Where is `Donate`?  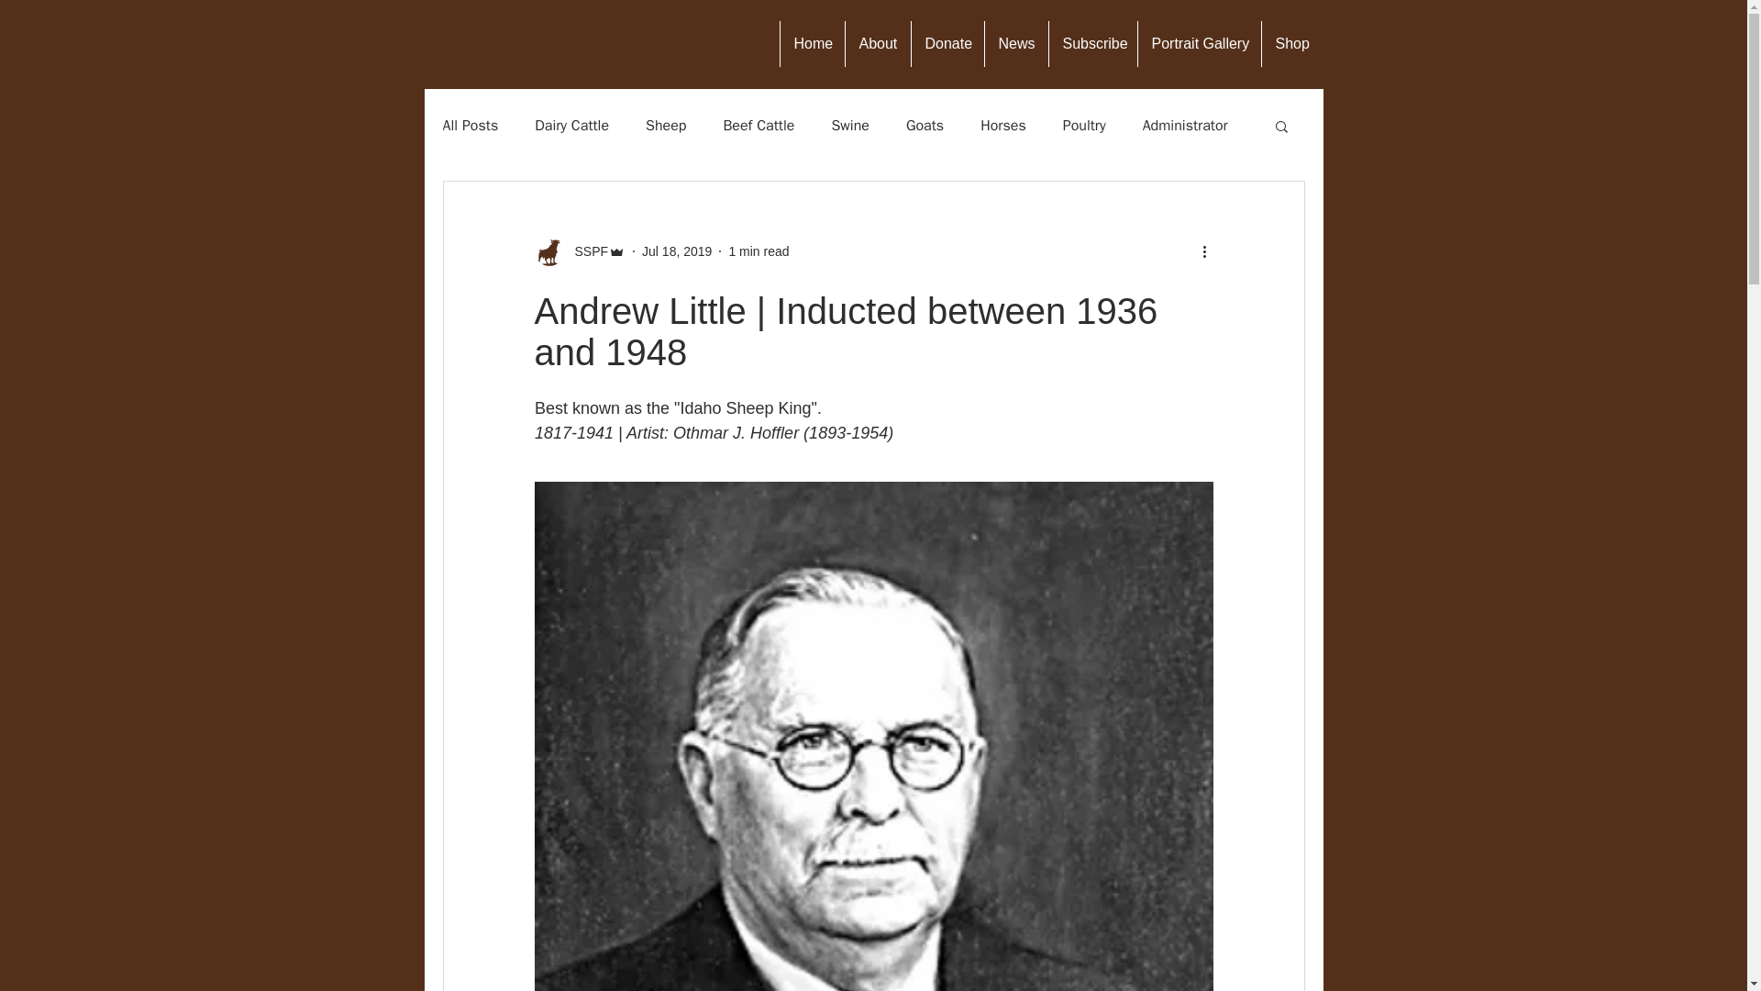
Donate is located at coordinates (947, 44).